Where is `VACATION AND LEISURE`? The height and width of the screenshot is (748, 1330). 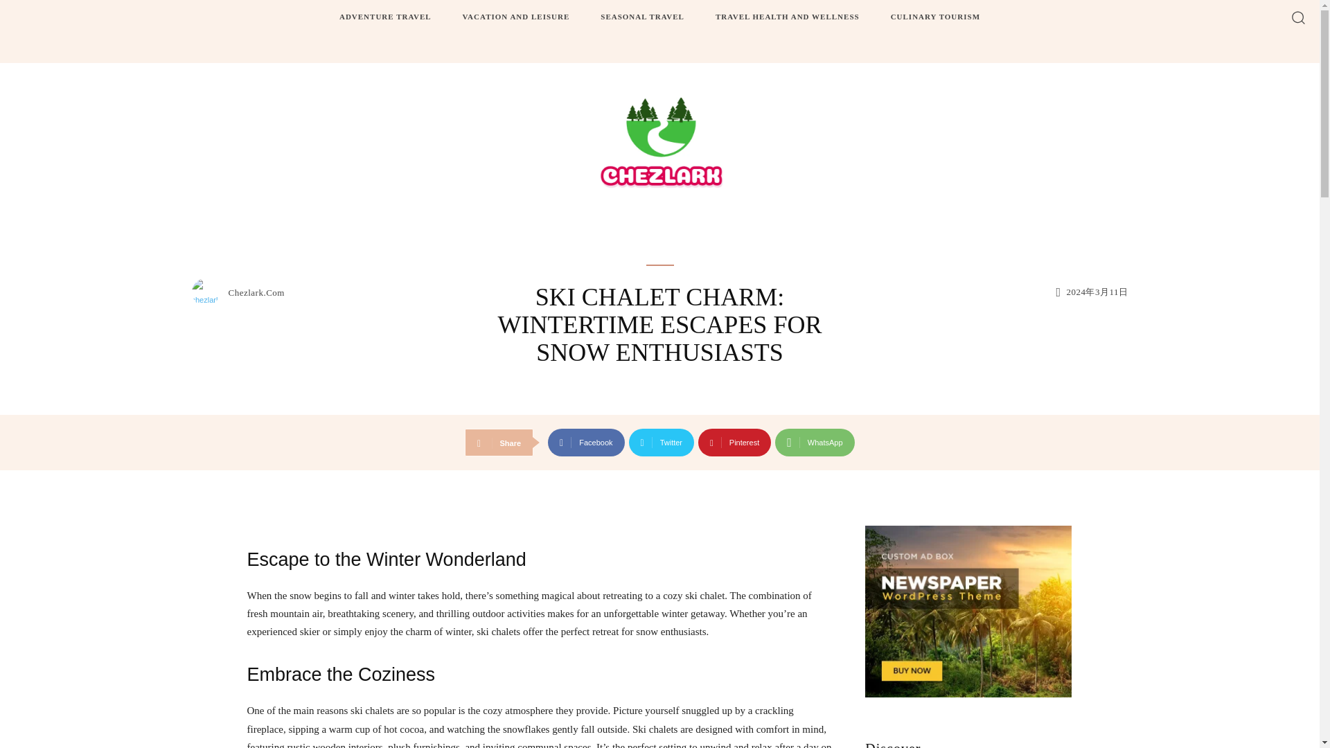
VACATION AND LEISURE is located at coordinates (517, 17).